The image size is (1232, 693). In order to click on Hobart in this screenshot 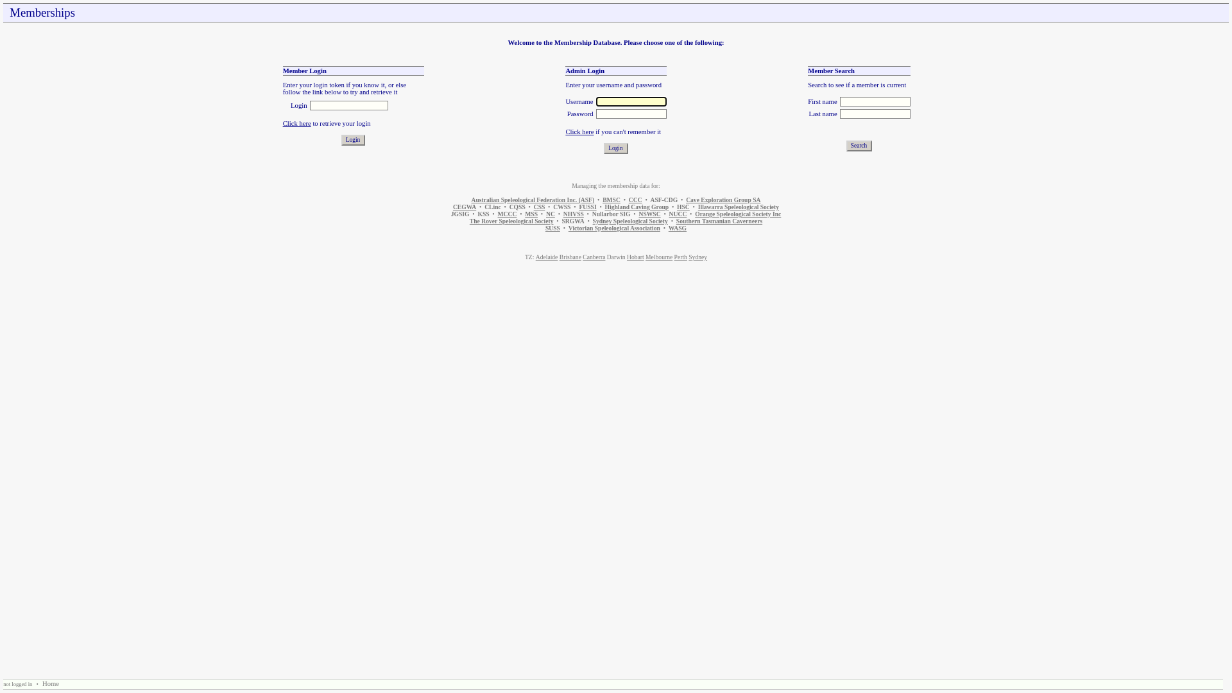, I will do `click(635, 257)`.